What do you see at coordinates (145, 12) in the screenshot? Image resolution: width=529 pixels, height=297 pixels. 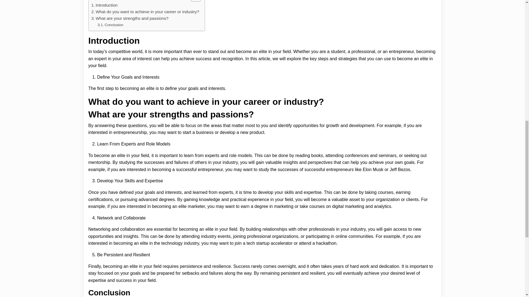 I see `What do you want to achieve in your career or industry?` at bounding box center [145, 12].